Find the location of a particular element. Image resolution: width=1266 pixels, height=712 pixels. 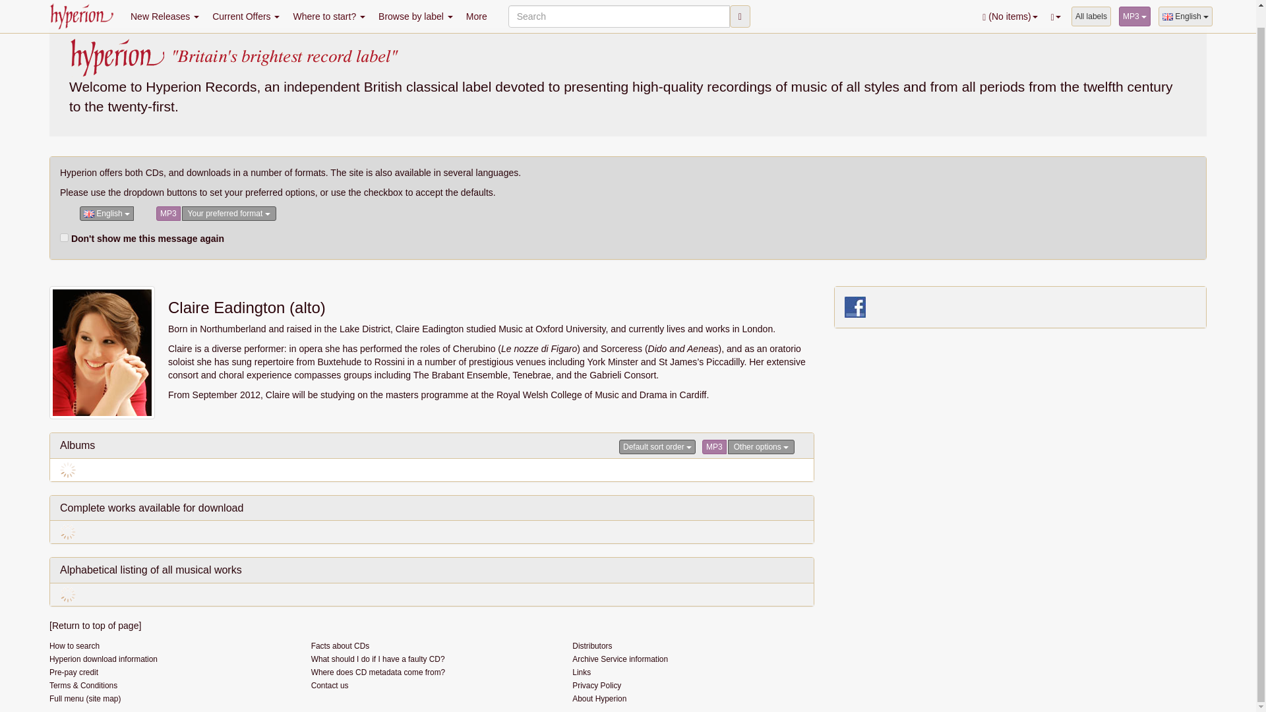

Where to start? is located at coordinates (328, 7).